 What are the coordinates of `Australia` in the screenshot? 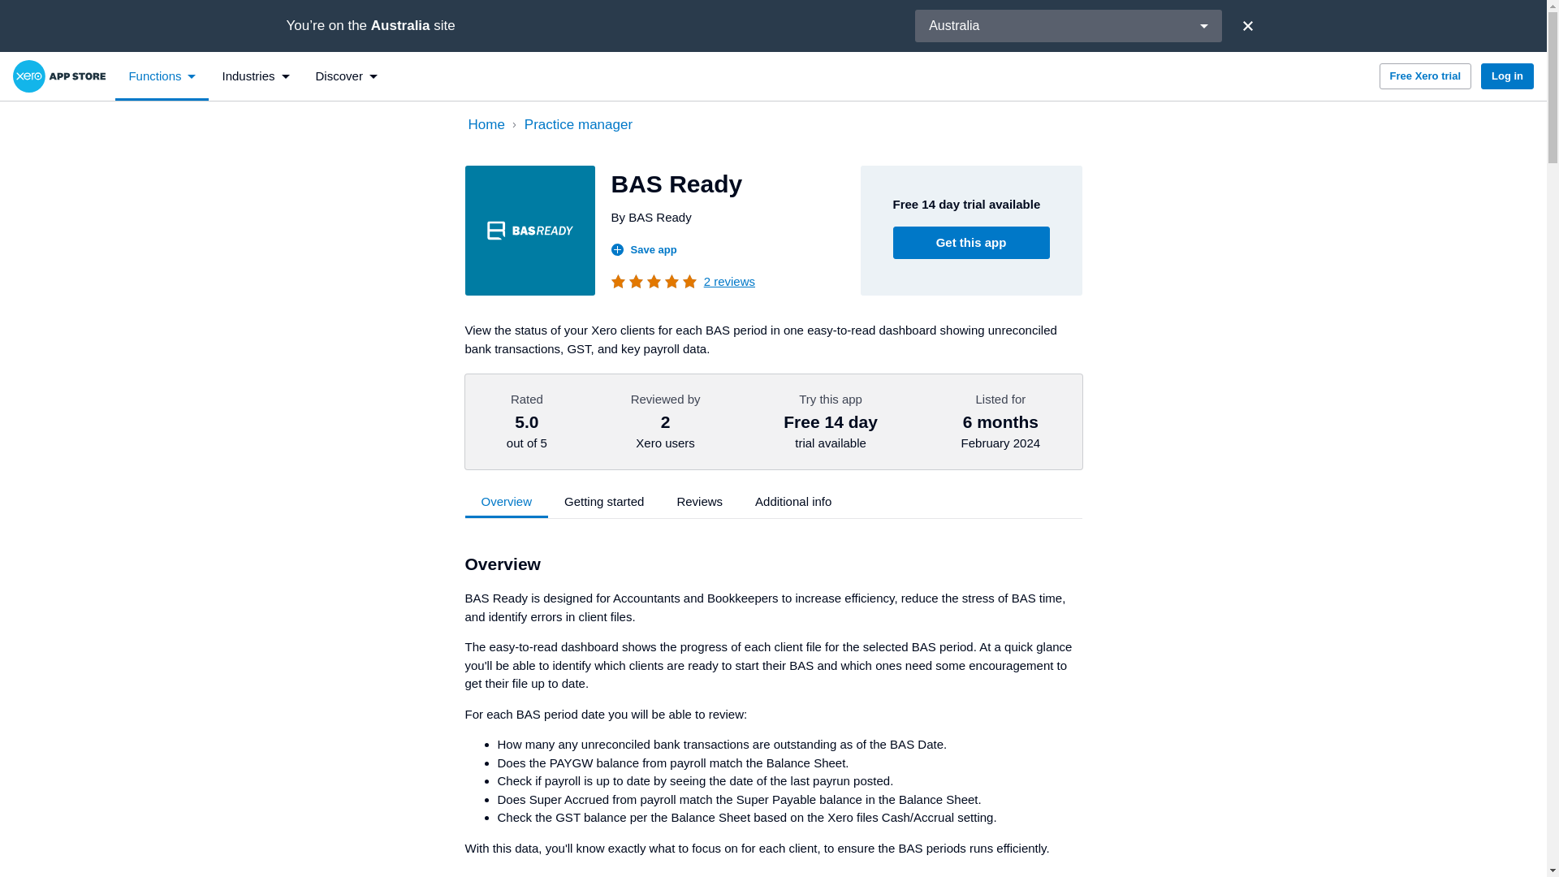 It's located at (1068, 25).